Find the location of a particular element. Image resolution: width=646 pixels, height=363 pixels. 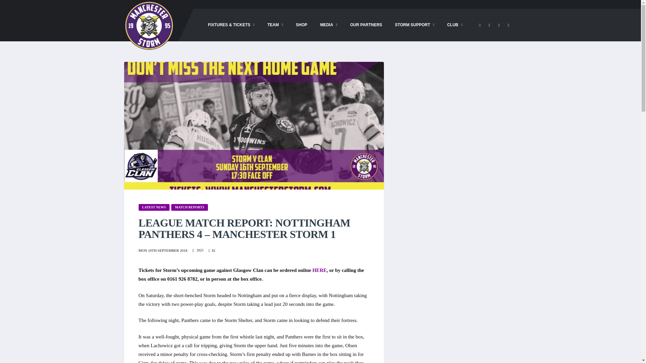

Like is located at coordinates (211, 251).